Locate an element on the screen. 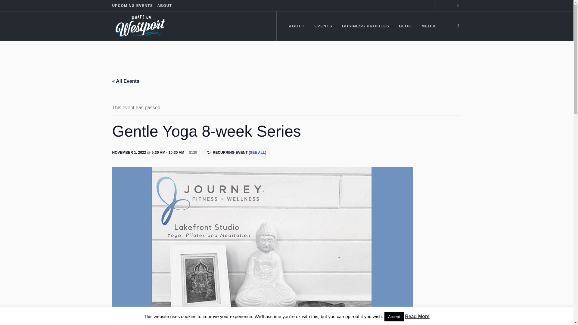  BUSINESS PROFILES is located at coordinates (365, 26).